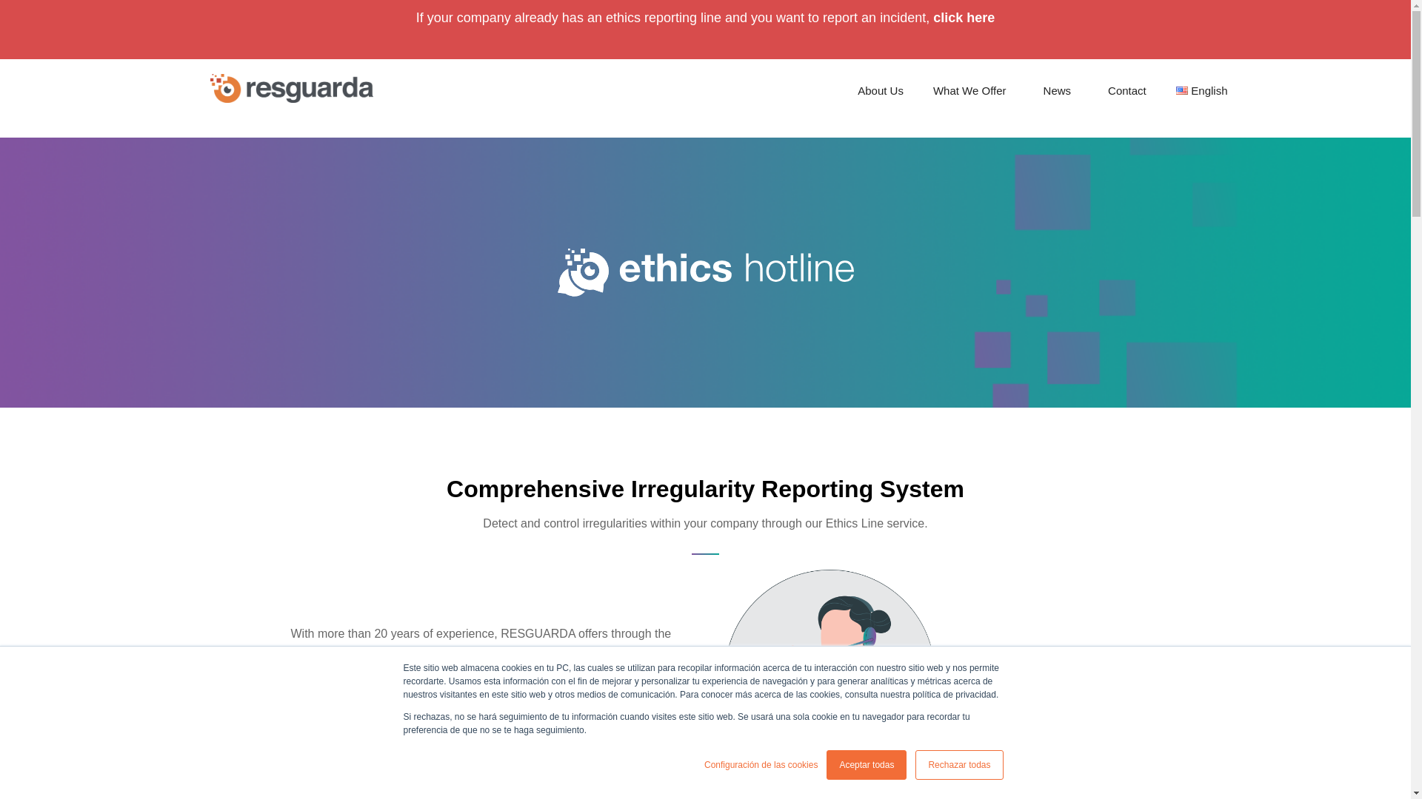 Image resolution: width=1422 pixels, height=799 pixels. I want to click on Aceptar todas, so click(867, 765).